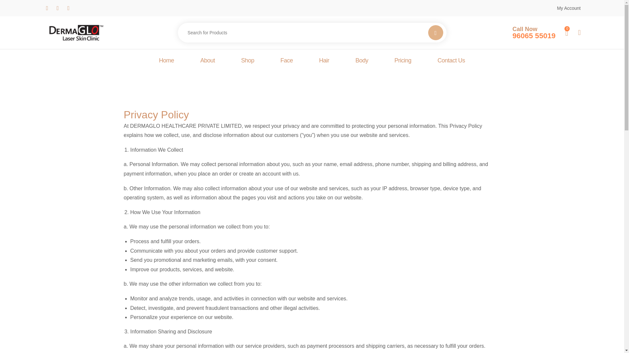 The image size is (629, 353). Describe the element at coordinates (362, 61) in the screenshot. I see `Shop` at that location.